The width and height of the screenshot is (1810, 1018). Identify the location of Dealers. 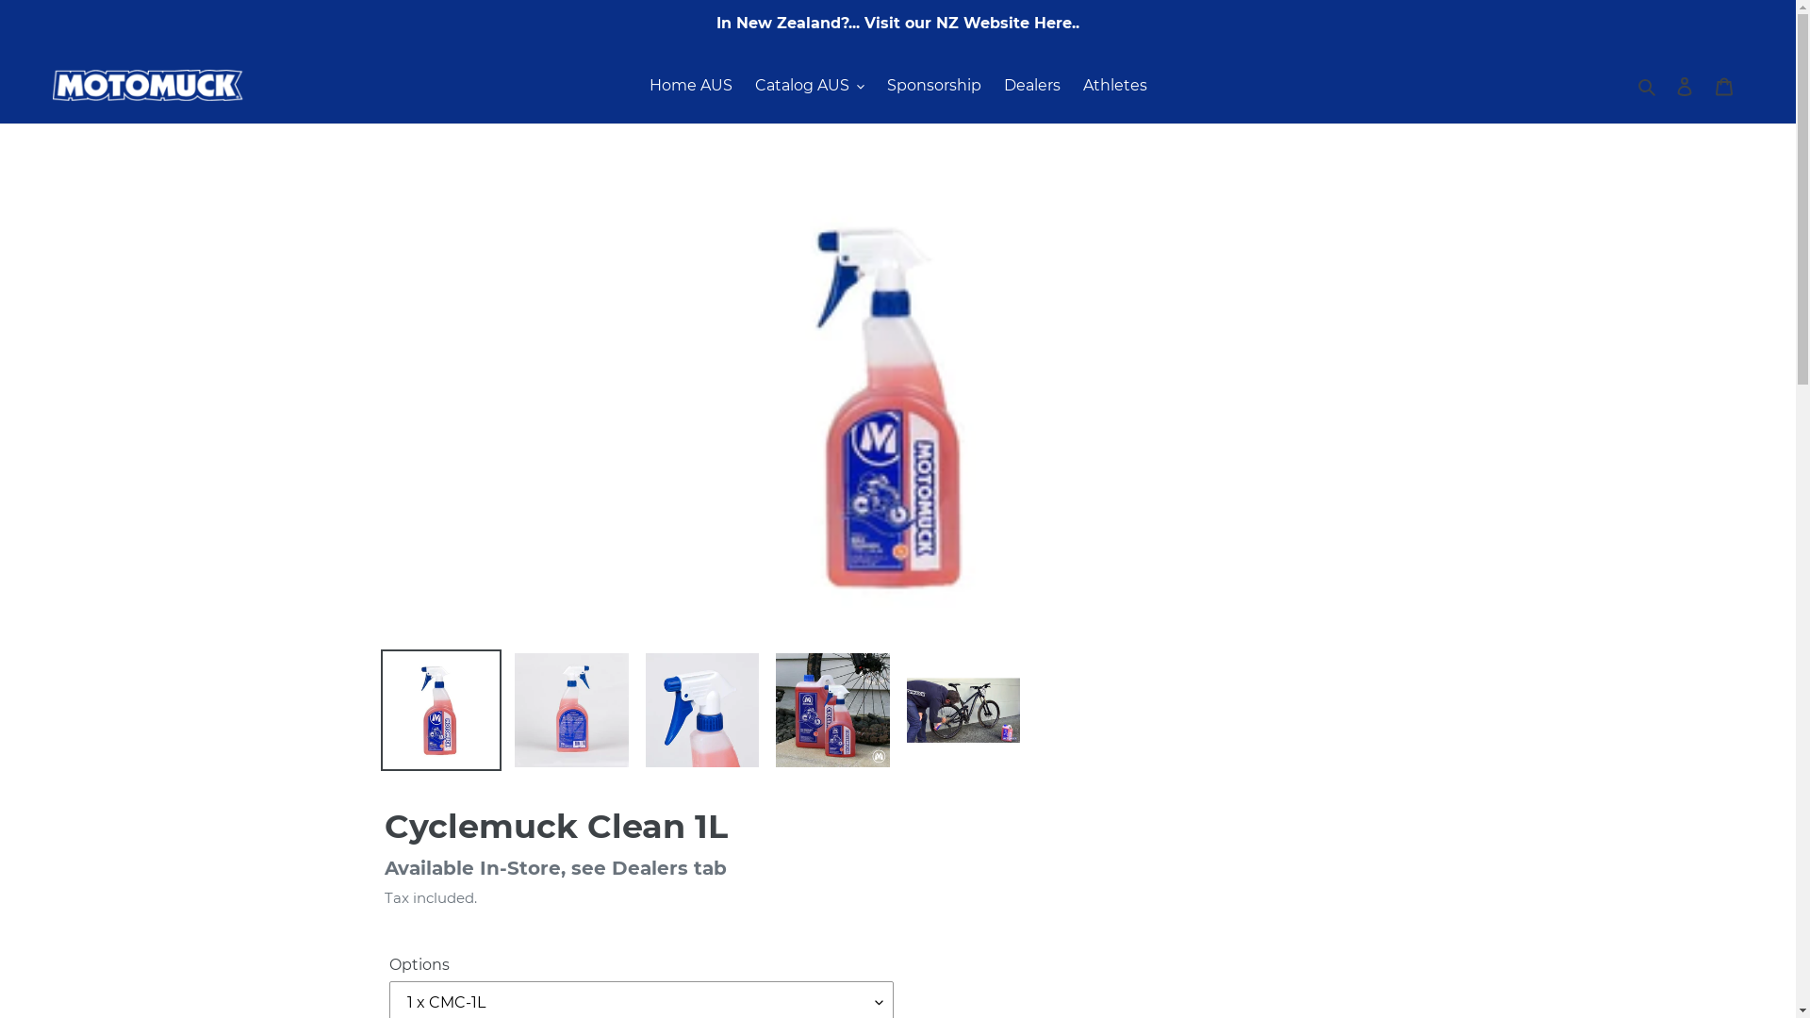
(1031, 86).